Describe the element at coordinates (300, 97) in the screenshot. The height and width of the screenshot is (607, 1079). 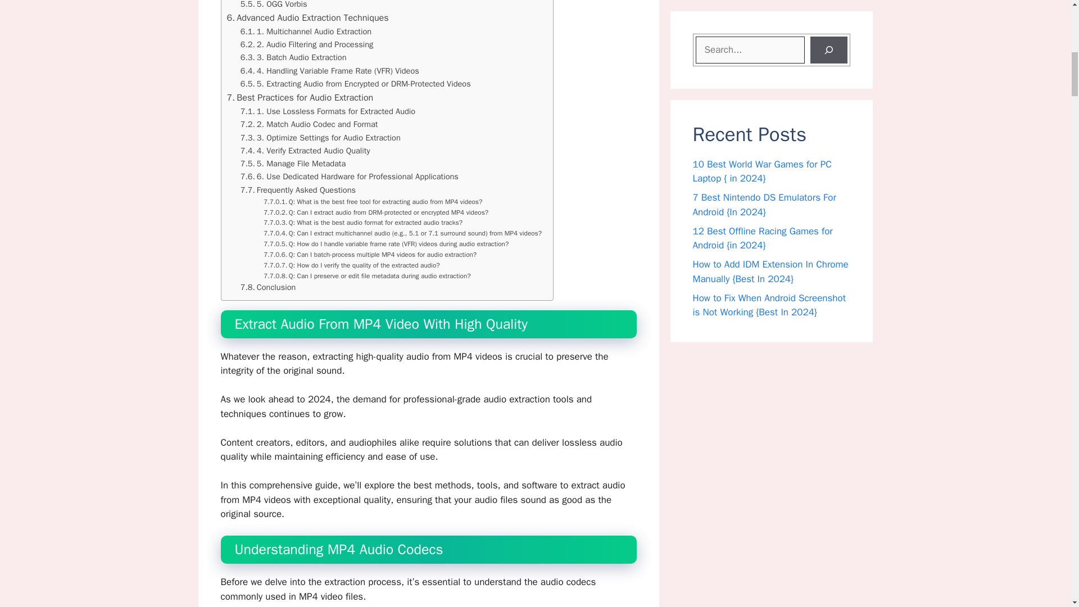
I see `Best Practices for Audio Extraction` at that location.